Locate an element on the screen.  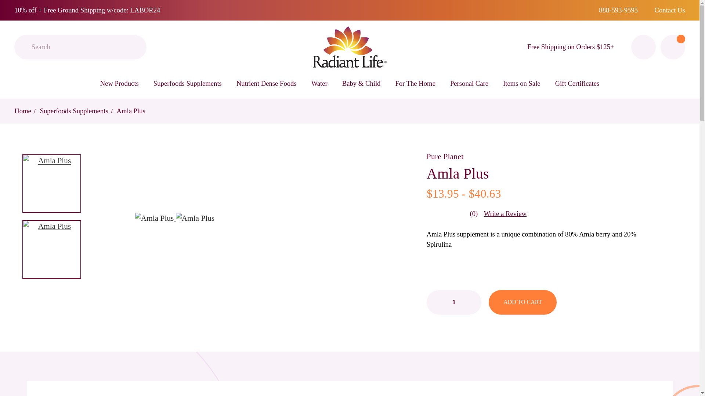
Amla Plus is located at coordinates (51, 249).